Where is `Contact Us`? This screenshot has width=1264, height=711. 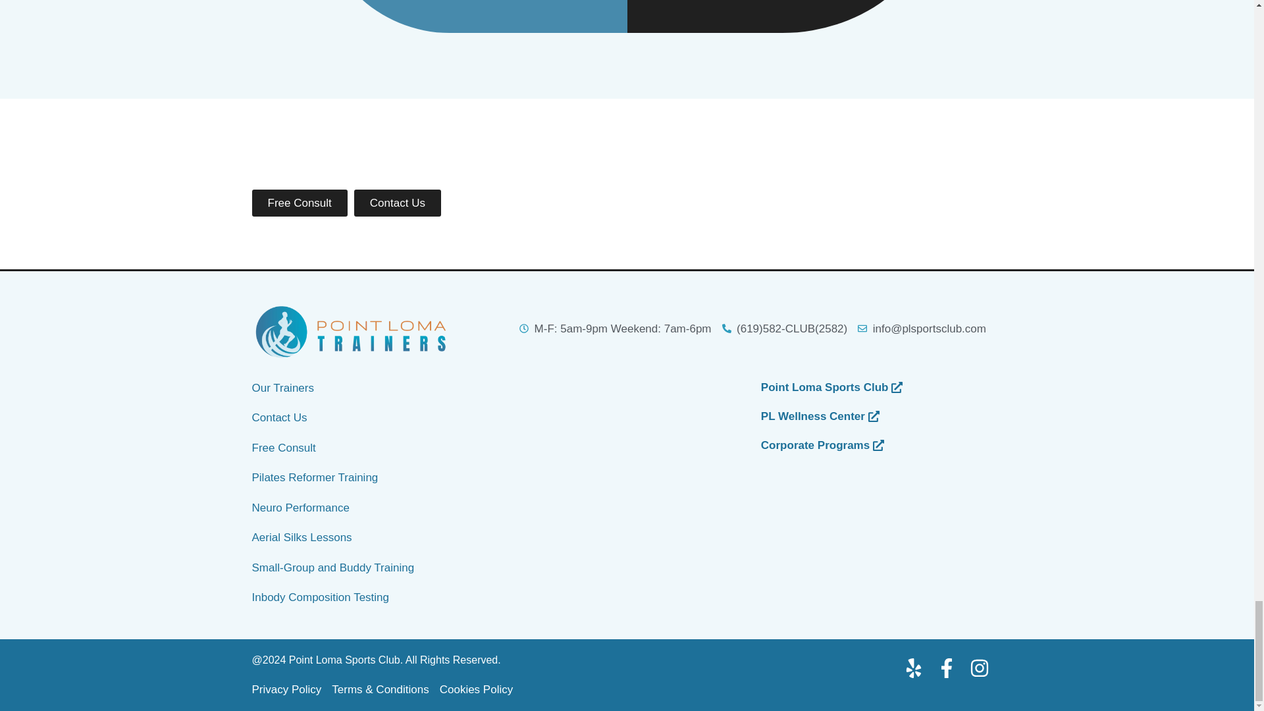 Contact Us is located at coordinates (398, 203).